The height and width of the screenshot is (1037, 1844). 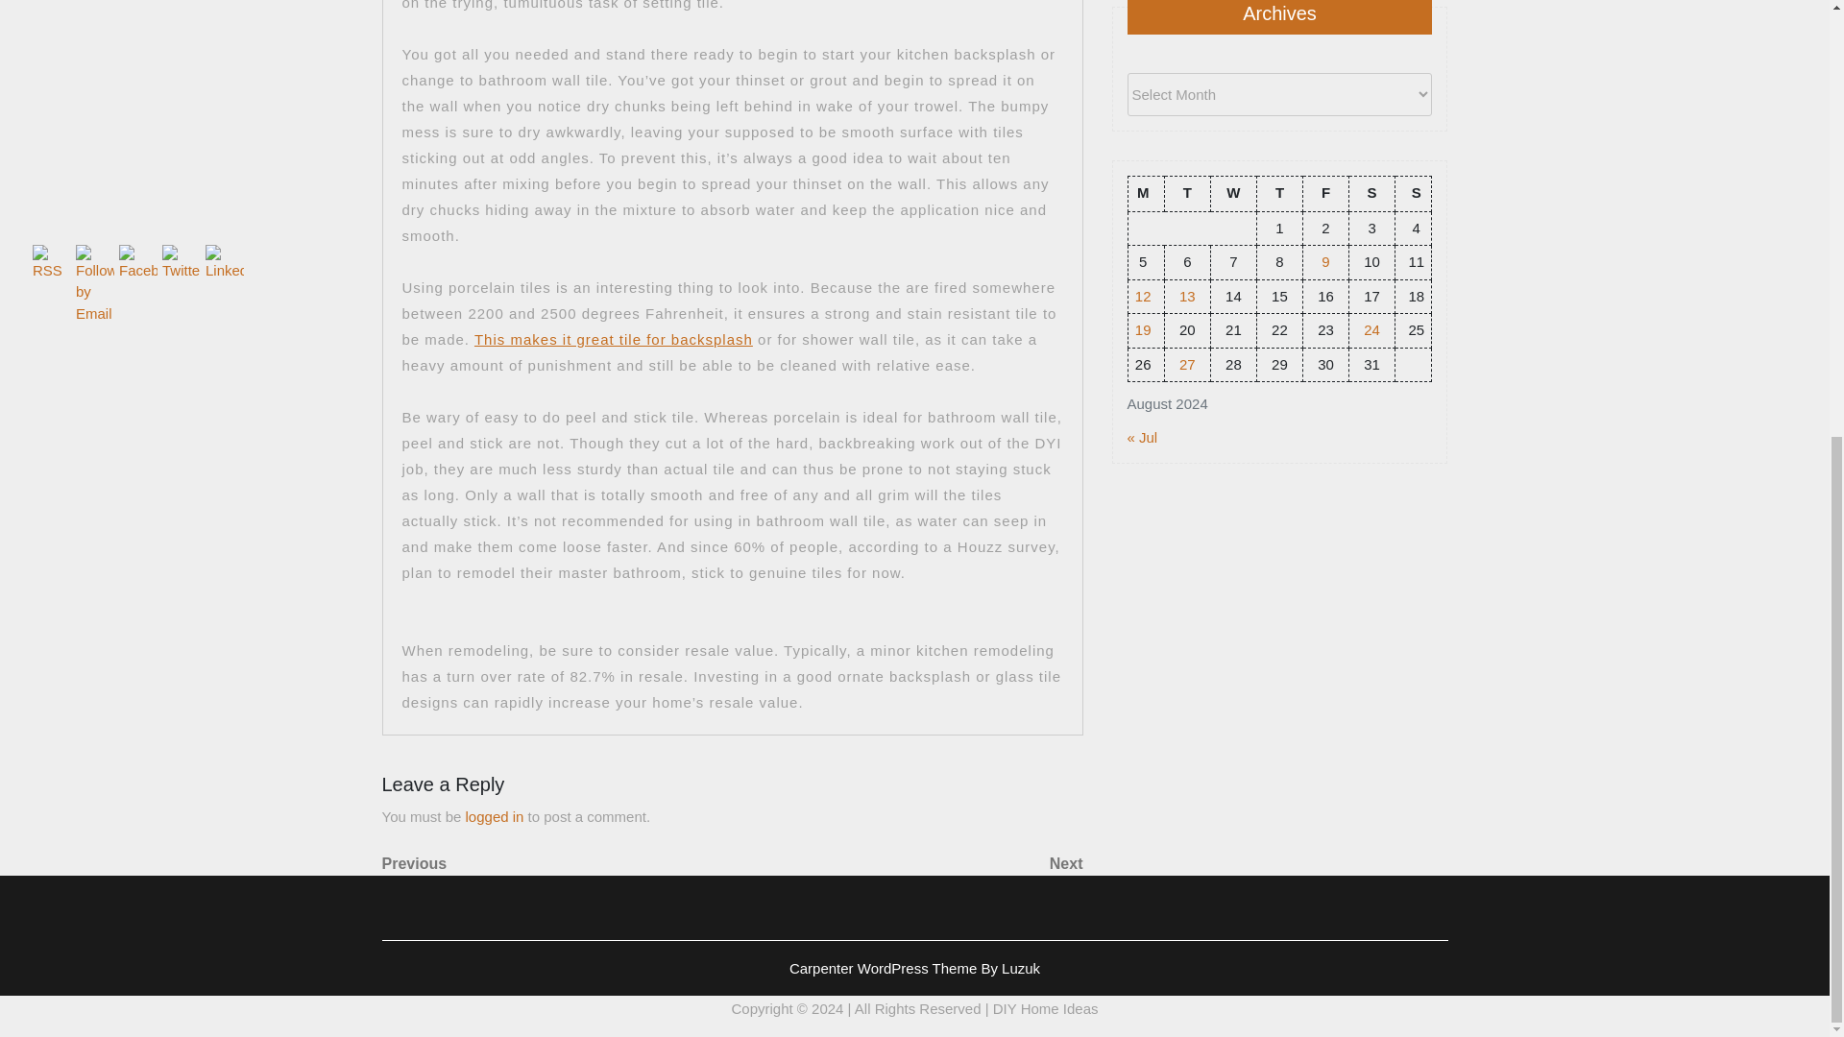 I want to click on 24, so click(x=1371, y=329).